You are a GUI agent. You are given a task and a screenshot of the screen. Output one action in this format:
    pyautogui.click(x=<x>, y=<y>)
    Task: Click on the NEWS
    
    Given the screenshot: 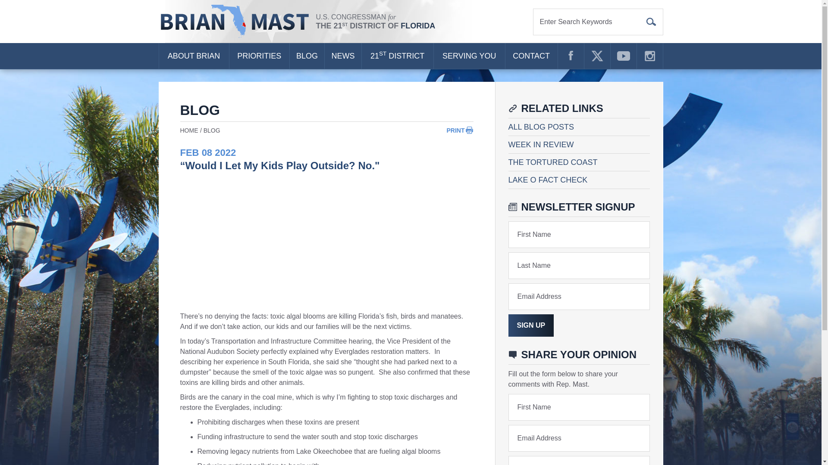 What is the action you would take?
    pyautogui.click(x=342, y=56)
    